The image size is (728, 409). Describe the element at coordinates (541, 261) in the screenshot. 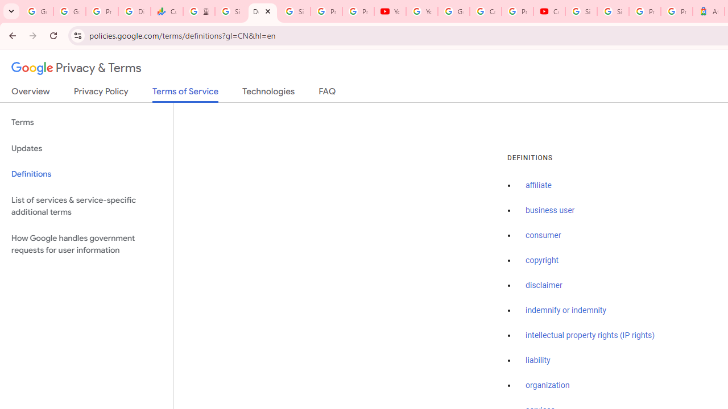

I see `copyright` at that location.